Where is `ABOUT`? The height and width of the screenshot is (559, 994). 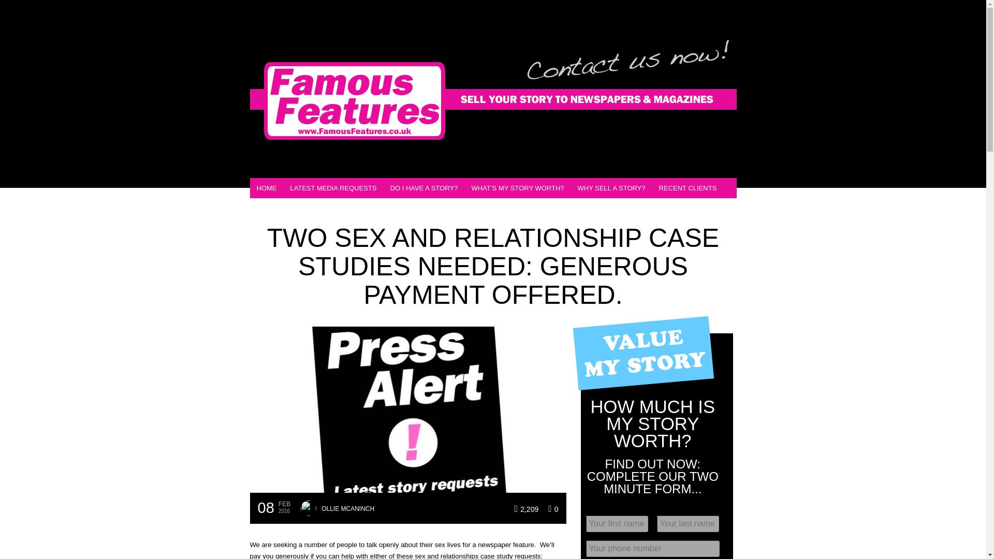
ABOUT is located at coordinates (267, 208).